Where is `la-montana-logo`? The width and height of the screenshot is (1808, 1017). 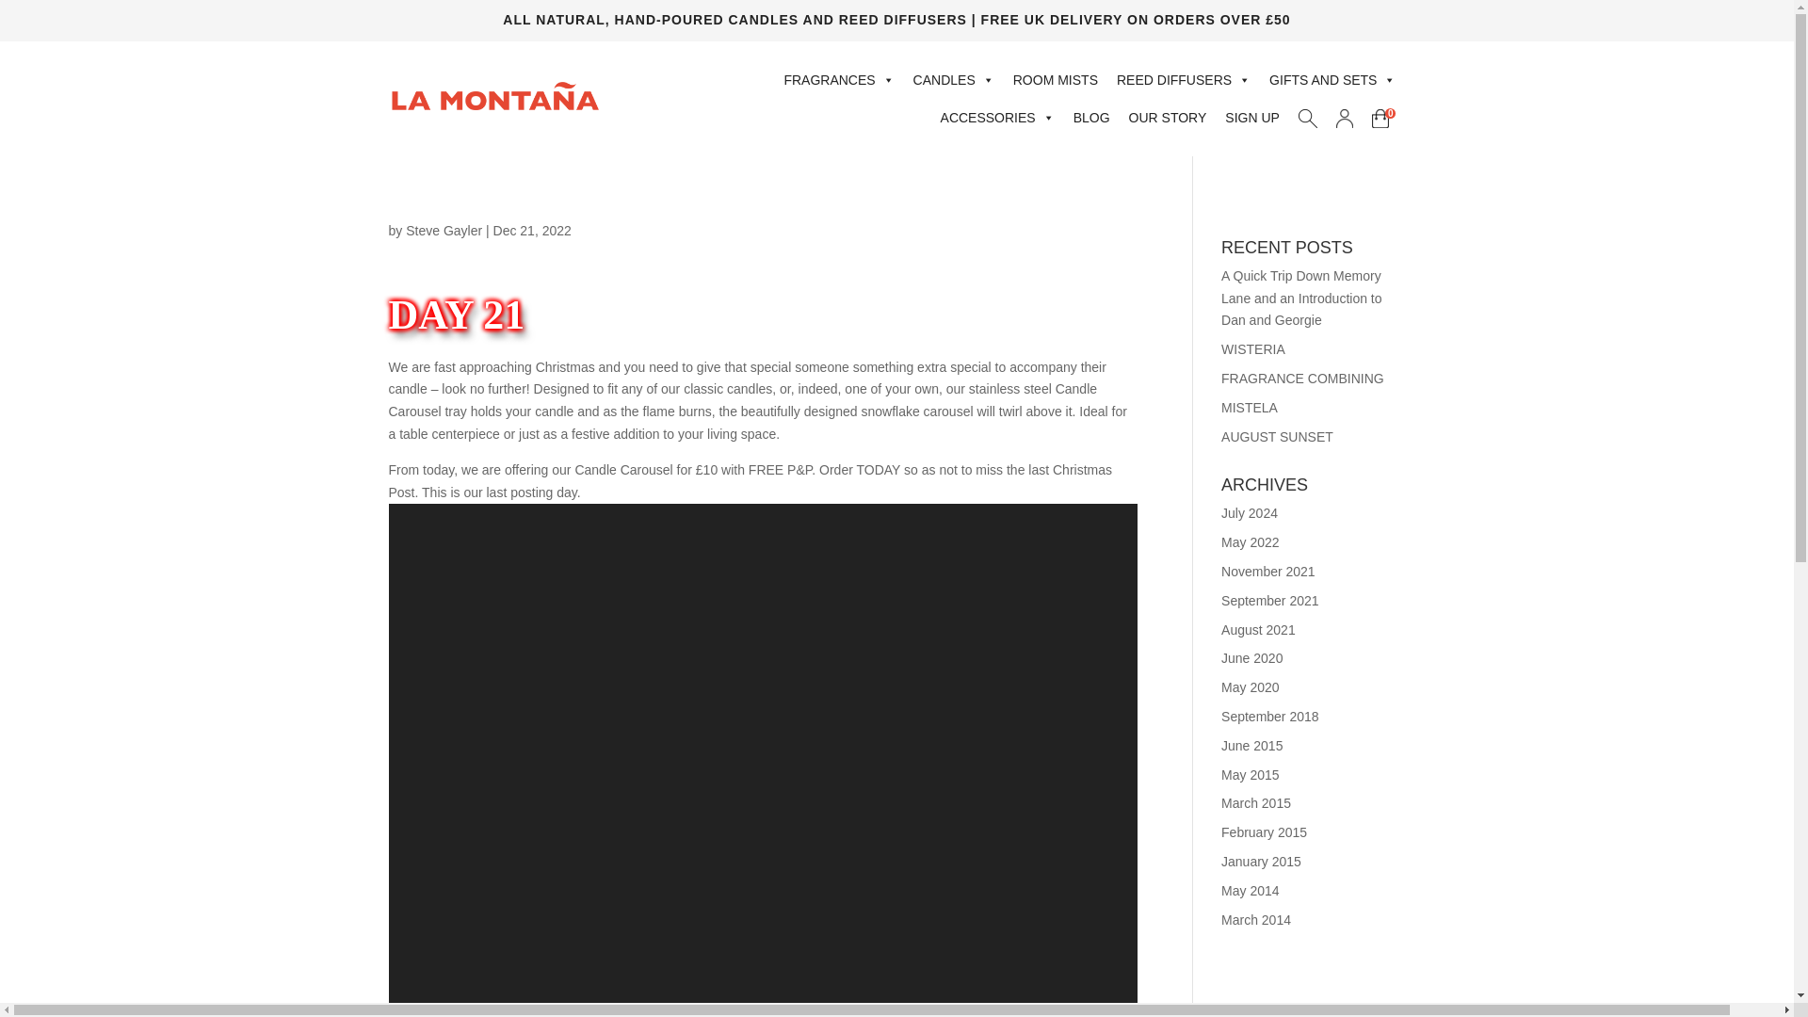 la-montana-logo is located at coordinates (493, 96).